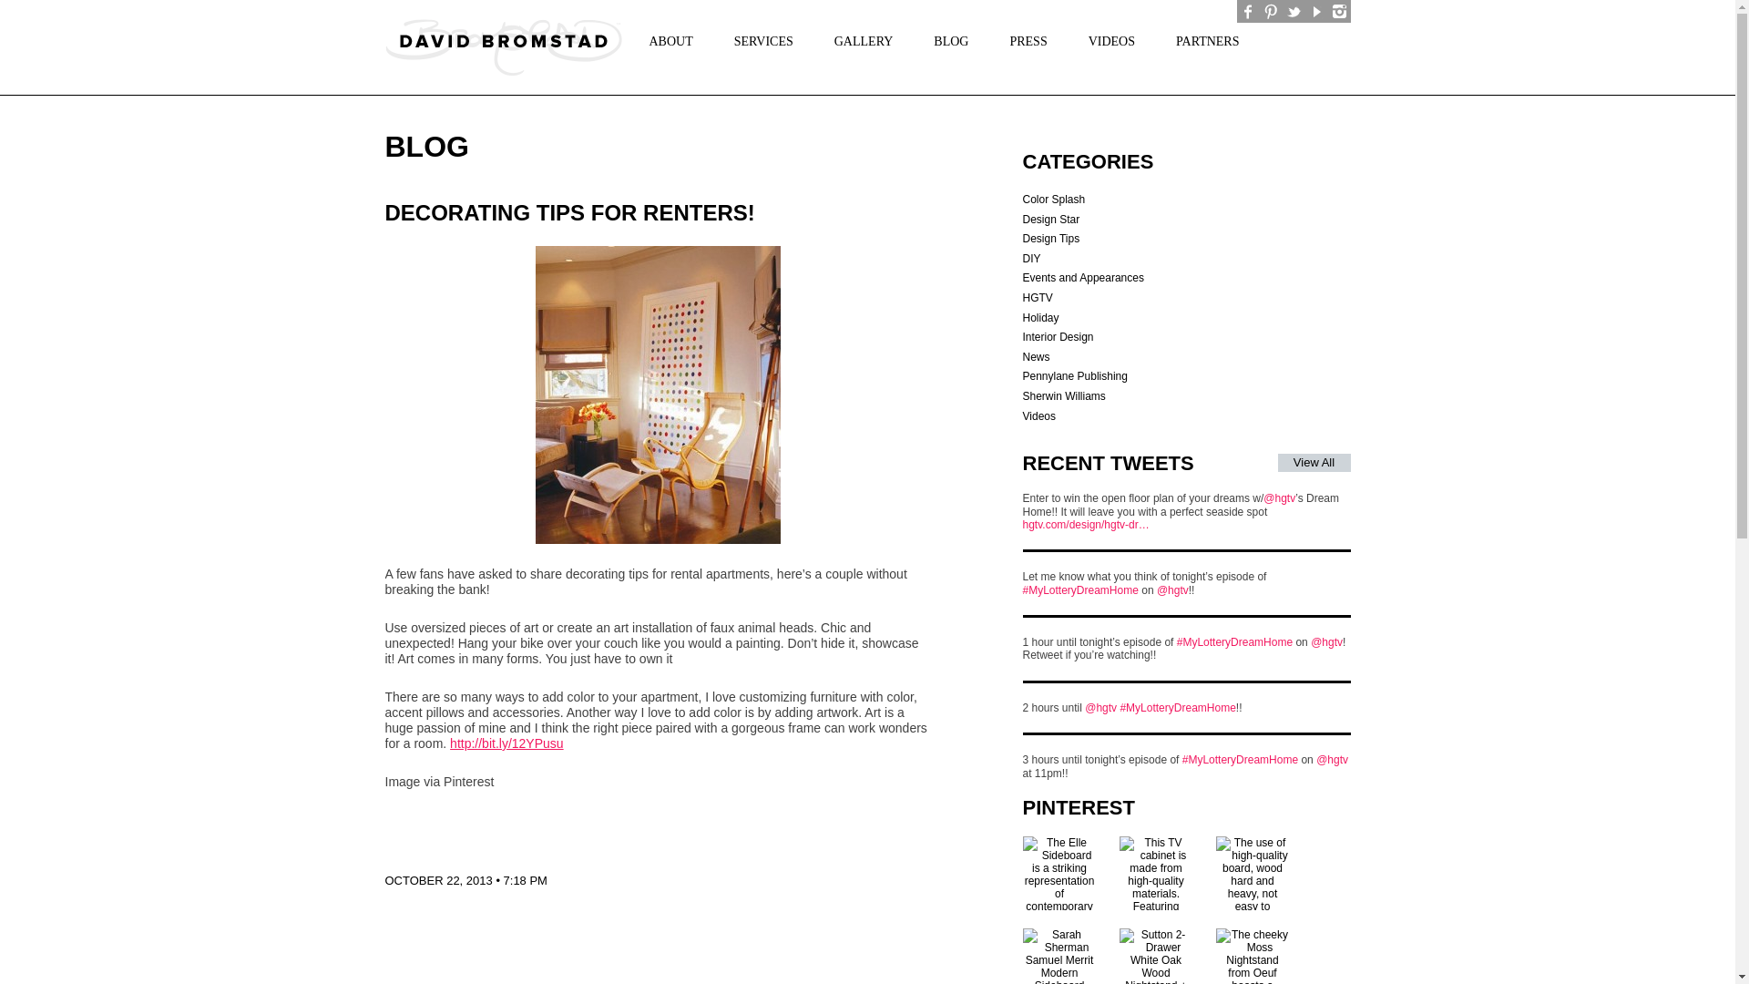 Image resolution: width=1749 pixels, height=984 pixels. I want to click on Holiday, so click(1039, 318).